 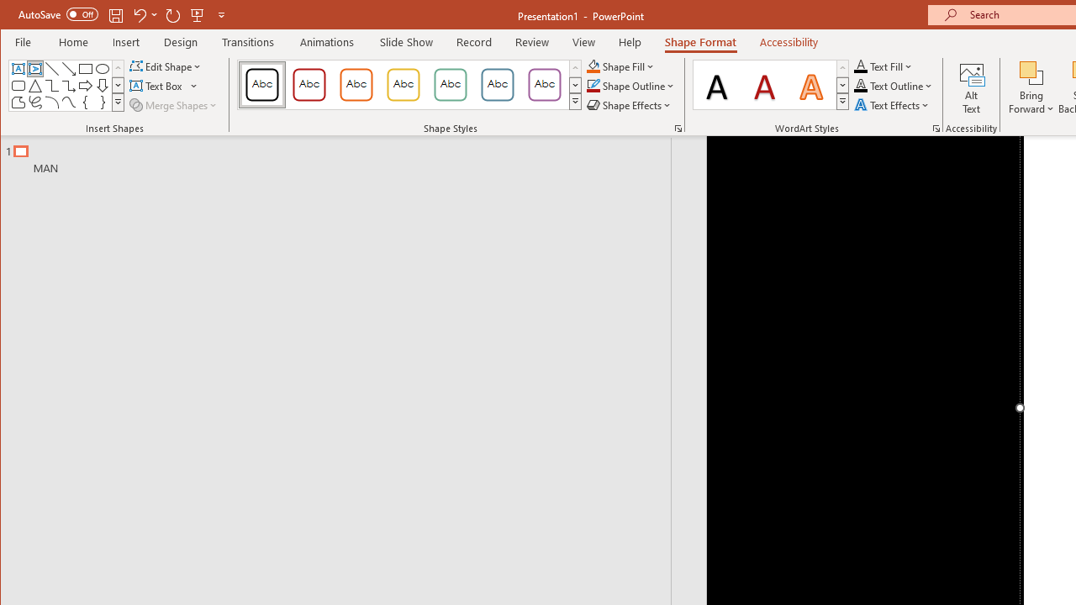 I want to click on Colored Outline - Green, Accent 4, so click(x=451, y=84).